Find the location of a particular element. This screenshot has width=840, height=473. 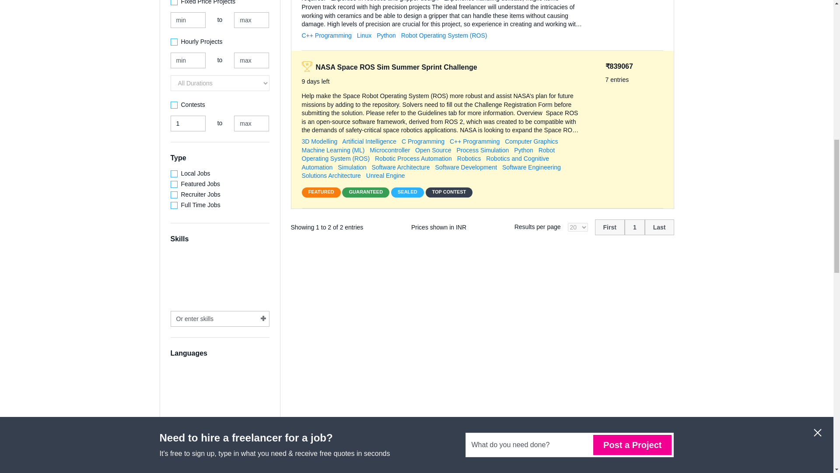

1 is located at coordinates (188, 124).